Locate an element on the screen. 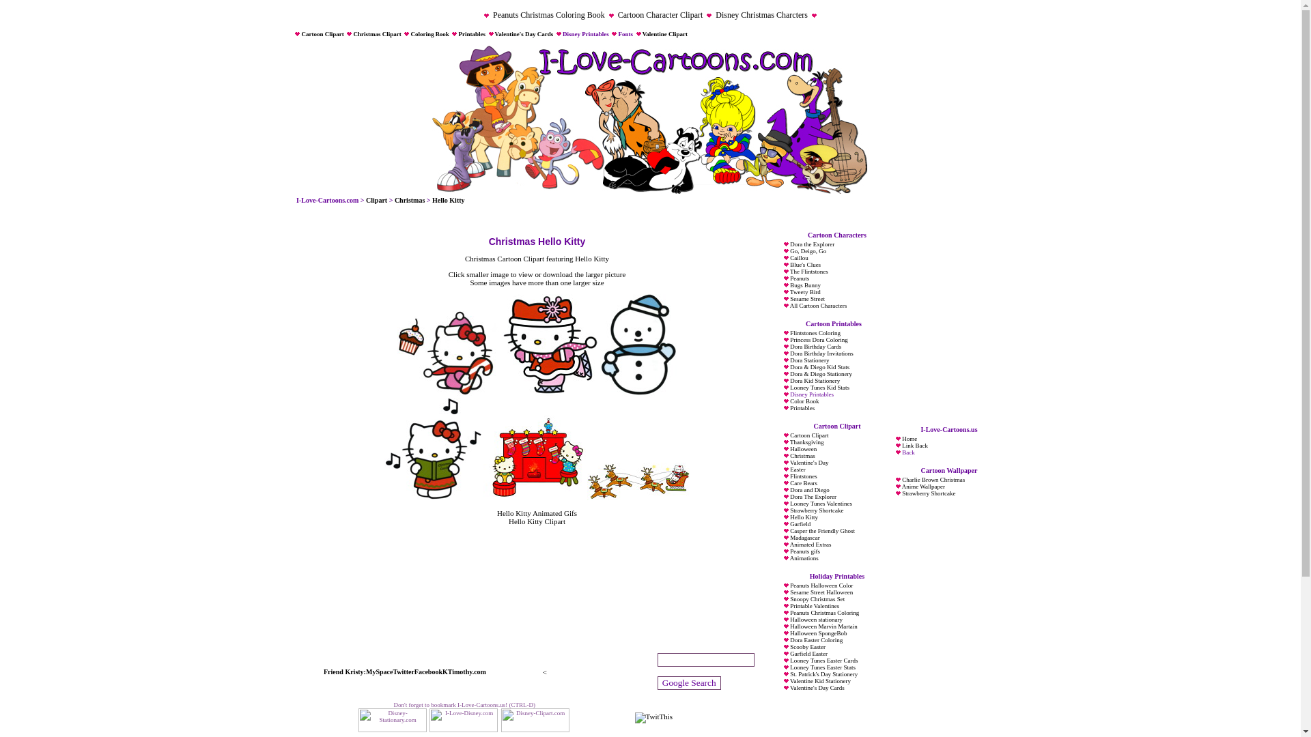 Image resolution: width=1311 pixels, height=737 pixels. Dora Birthday Cards is located at coordinates (815, 347).